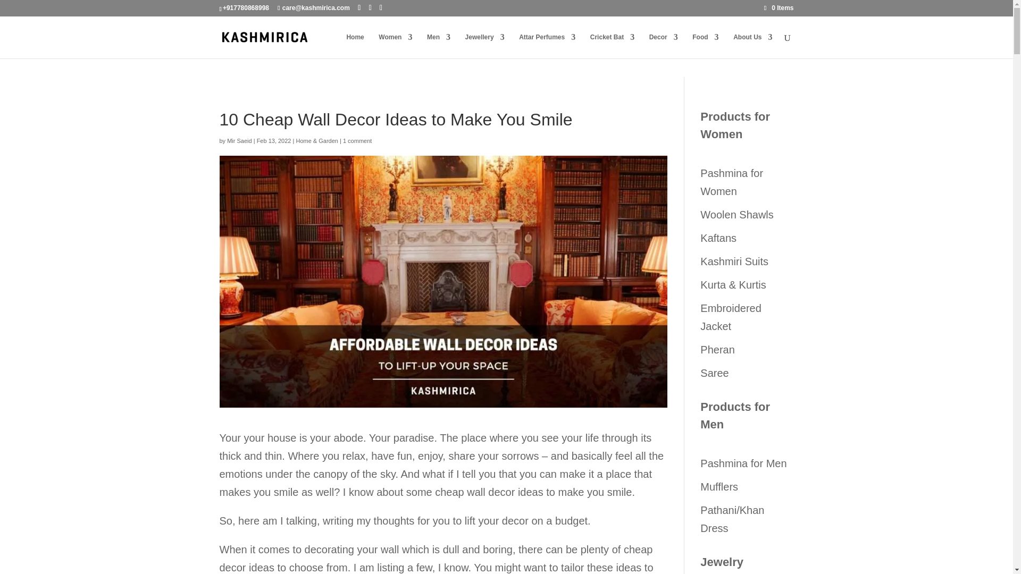 The height and width of the screenshot is (574, 1021). I want to click on Women, so click(396, 46).